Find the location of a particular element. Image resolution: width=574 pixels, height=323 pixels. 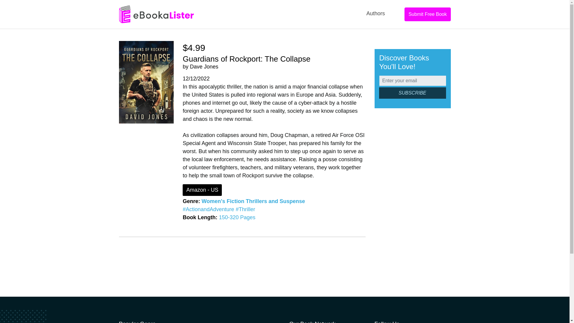

Women's Fiction is located at coordinates (223, 201).